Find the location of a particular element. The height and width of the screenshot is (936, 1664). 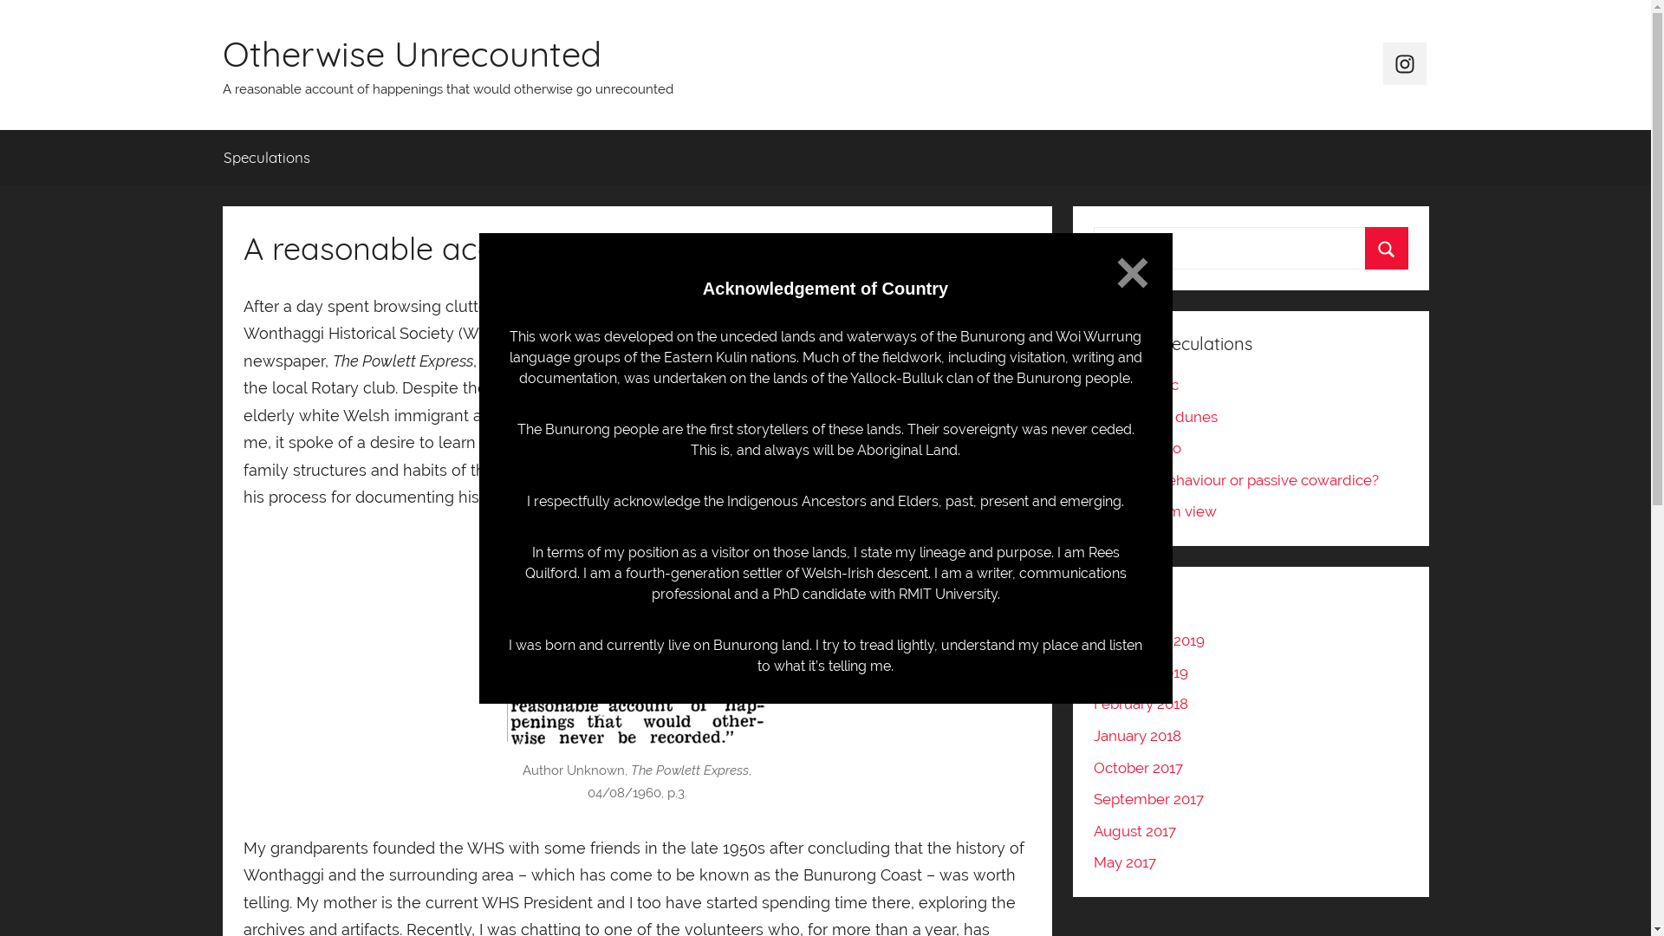

September 2017 is located at coordinates (1149, 799).